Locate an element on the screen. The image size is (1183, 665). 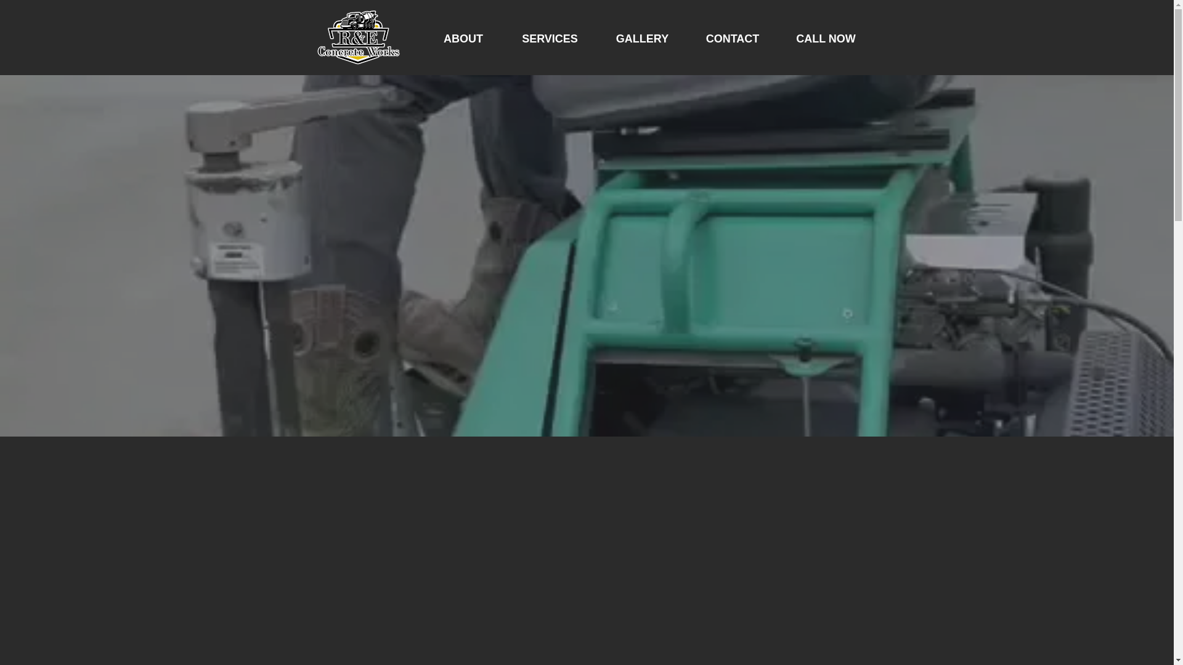
CONTACT is located at coordinates (733, 37).